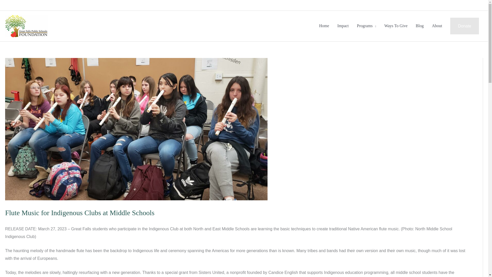  Describe the element at coordinates (395, 5) in the screenshot. I see `Student Scholarships` at that location.